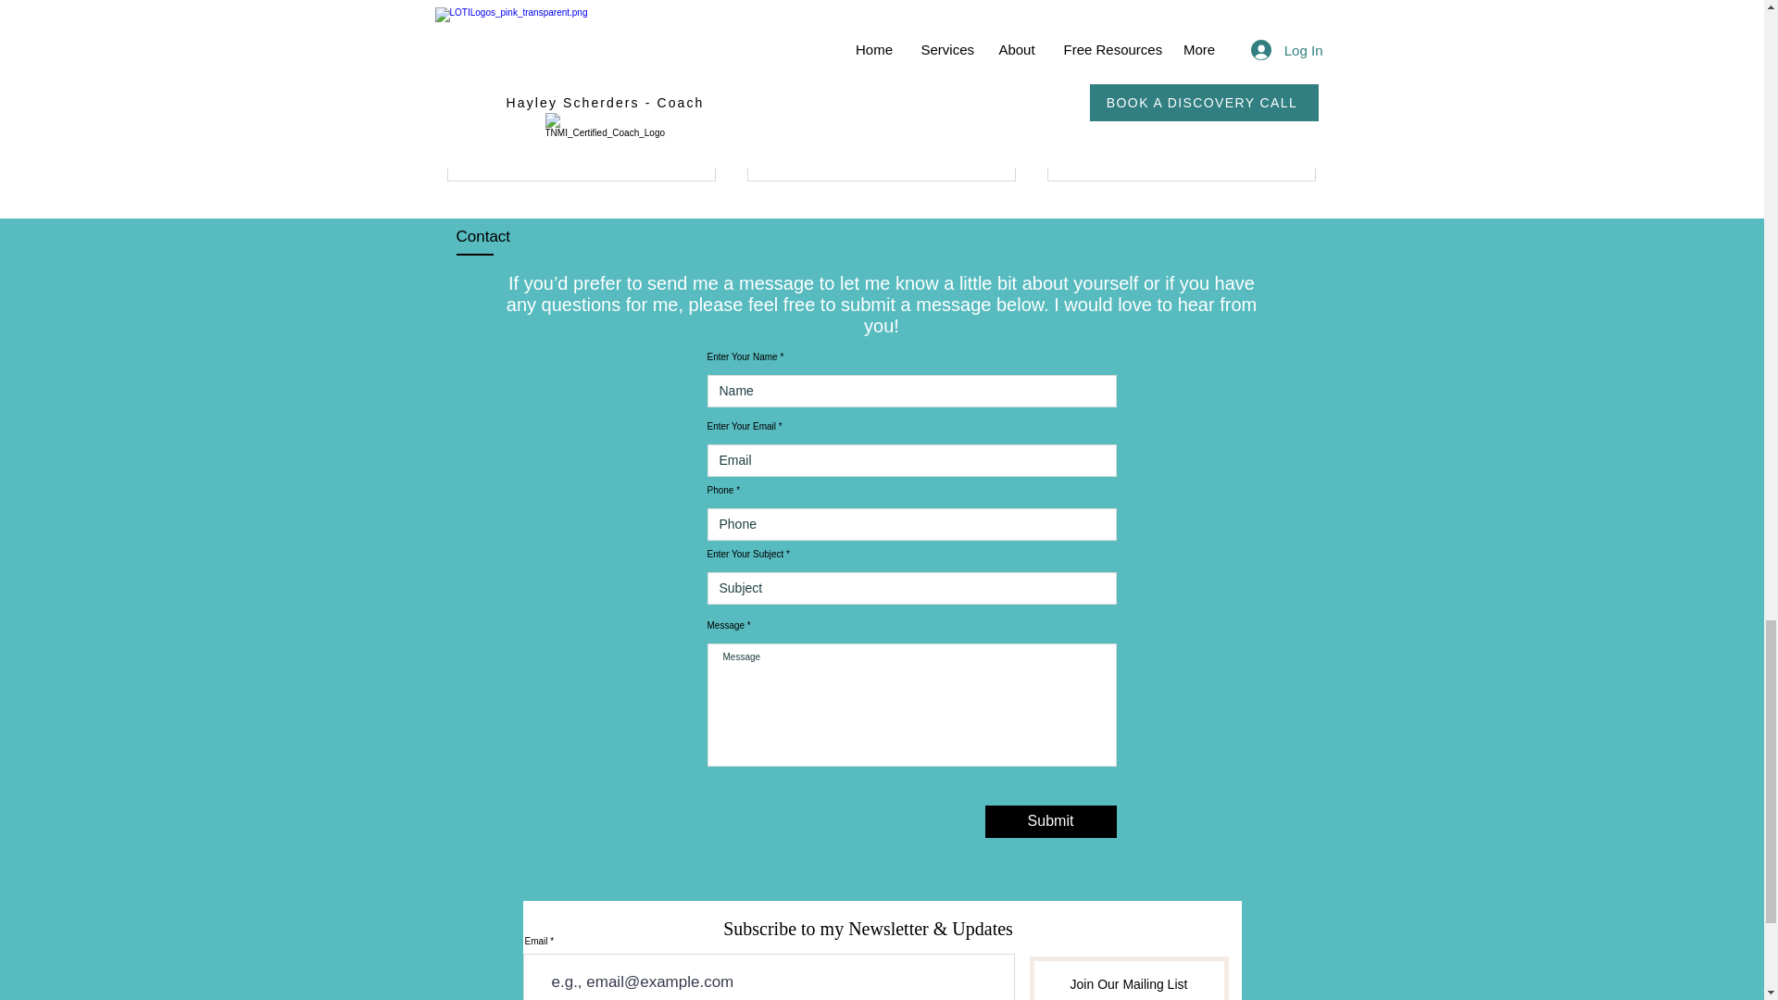  What do you see at coordinates (582, 75) in the screenshot?
I see `A Little Backstory` at bounding box center [582, 75].